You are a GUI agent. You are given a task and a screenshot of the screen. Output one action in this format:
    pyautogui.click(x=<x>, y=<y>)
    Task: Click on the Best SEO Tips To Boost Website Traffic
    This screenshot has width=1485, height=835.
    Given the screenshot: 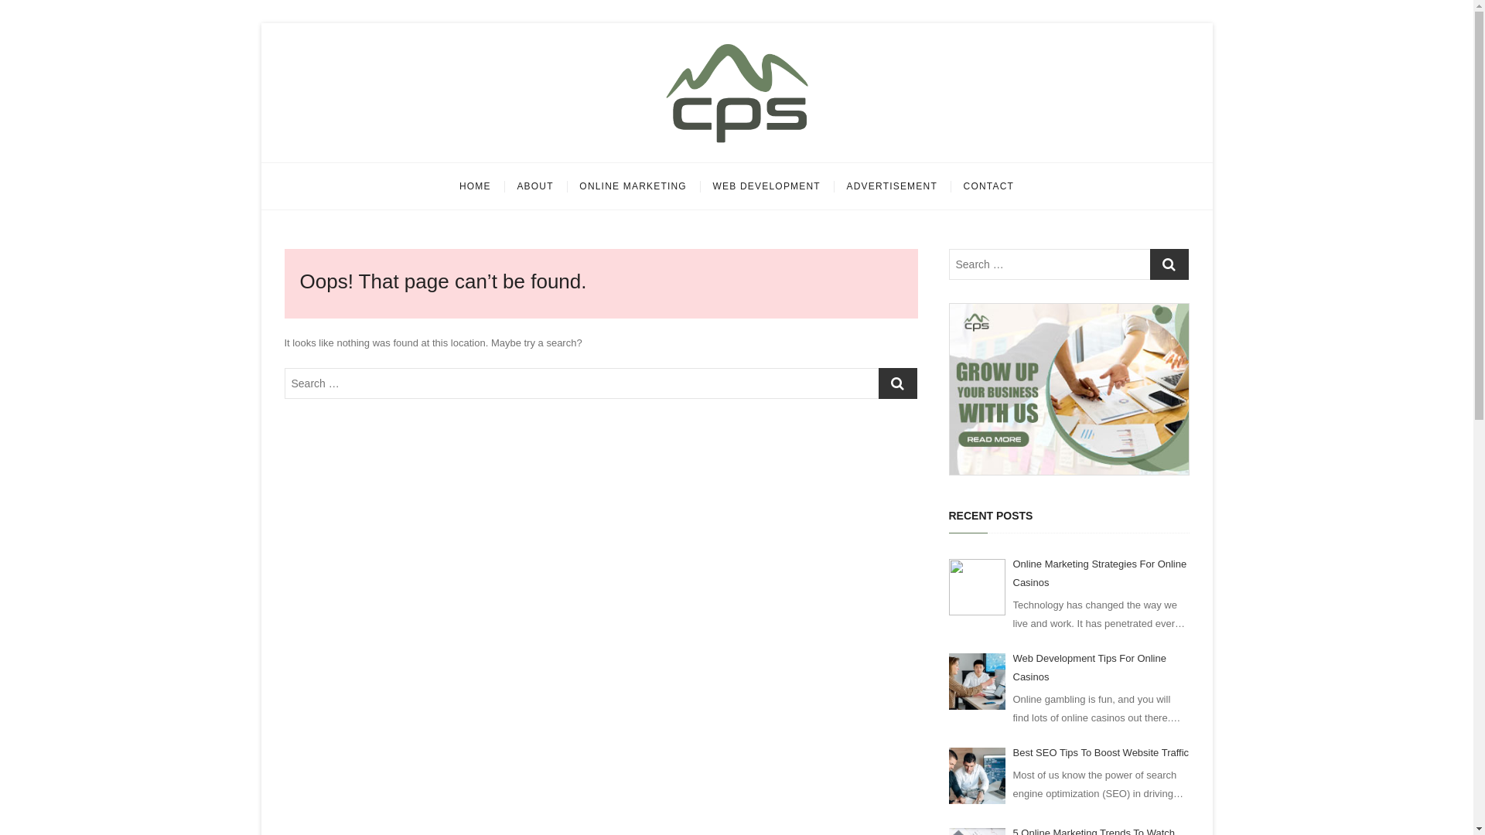 What is the action you would take?
    pyautogui.click(x=1101, y=753)
    